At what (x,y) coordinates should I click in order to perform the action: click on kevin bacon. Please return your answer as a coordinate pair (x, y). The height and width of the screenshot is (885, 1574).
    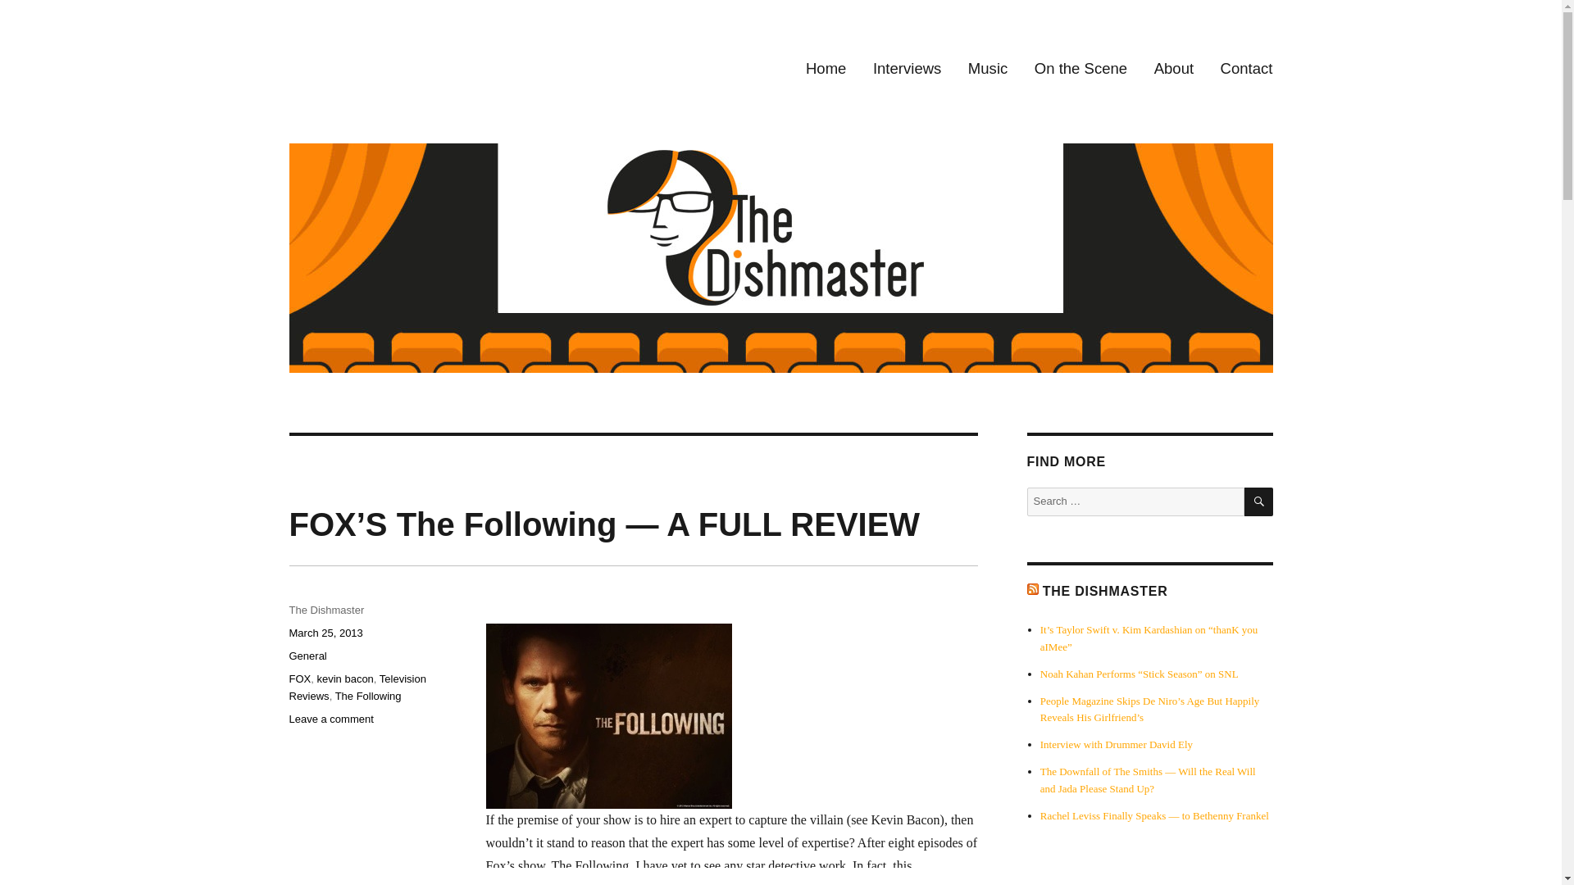
    Looking at the image, I should click on (344, 678).